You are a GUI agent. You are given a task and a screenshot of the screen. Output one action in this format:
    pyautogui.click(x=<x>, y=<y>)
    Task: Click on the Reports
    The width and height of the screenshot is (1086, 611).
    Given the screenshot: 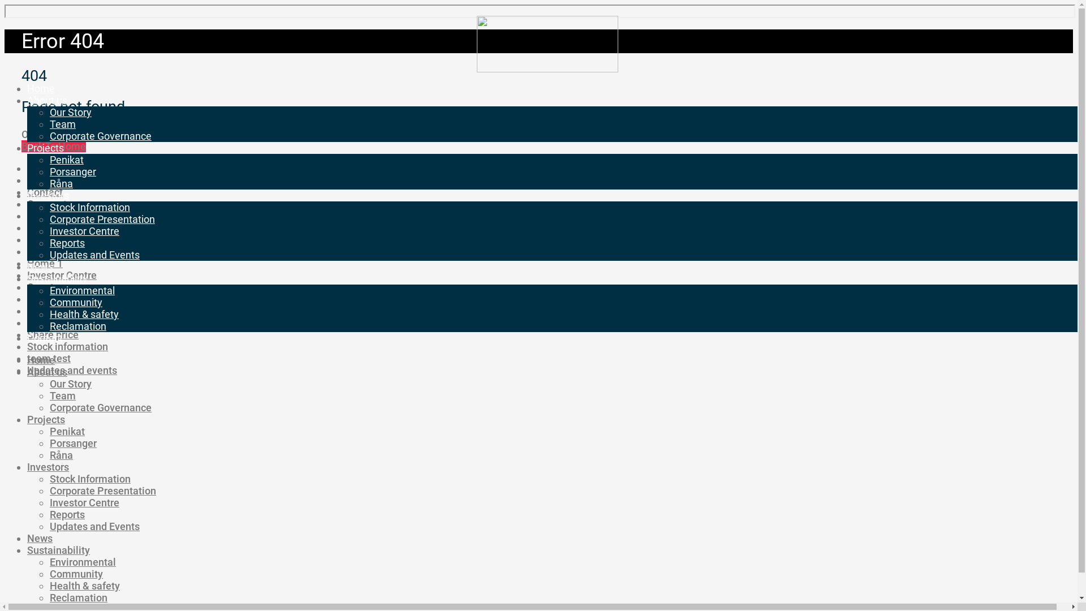 What is the action you would take?
    pyautogui.click(x=67, y=515)
    